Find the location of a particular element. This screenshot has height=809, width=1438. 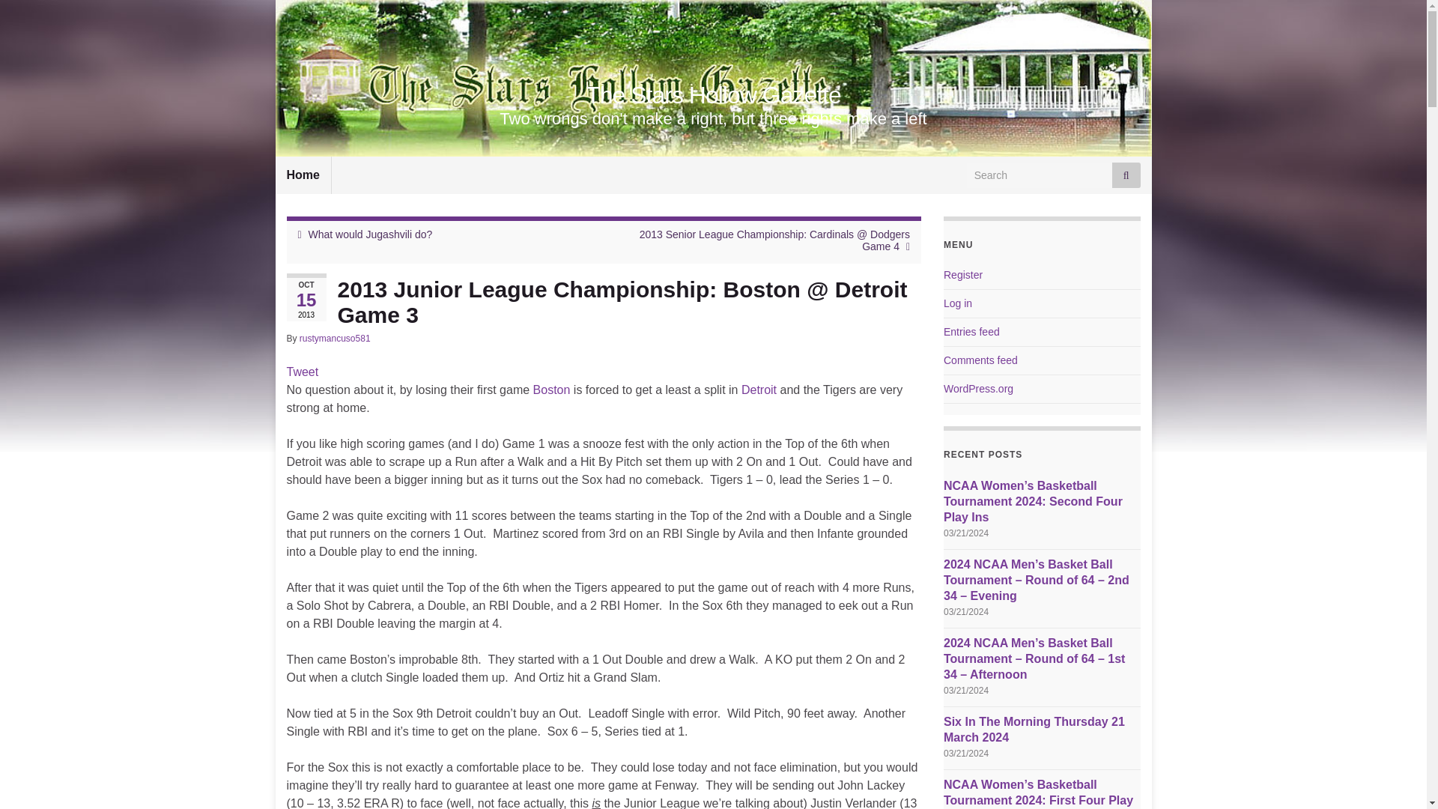

rustymancuso581 is located at coordinates (335, 339).